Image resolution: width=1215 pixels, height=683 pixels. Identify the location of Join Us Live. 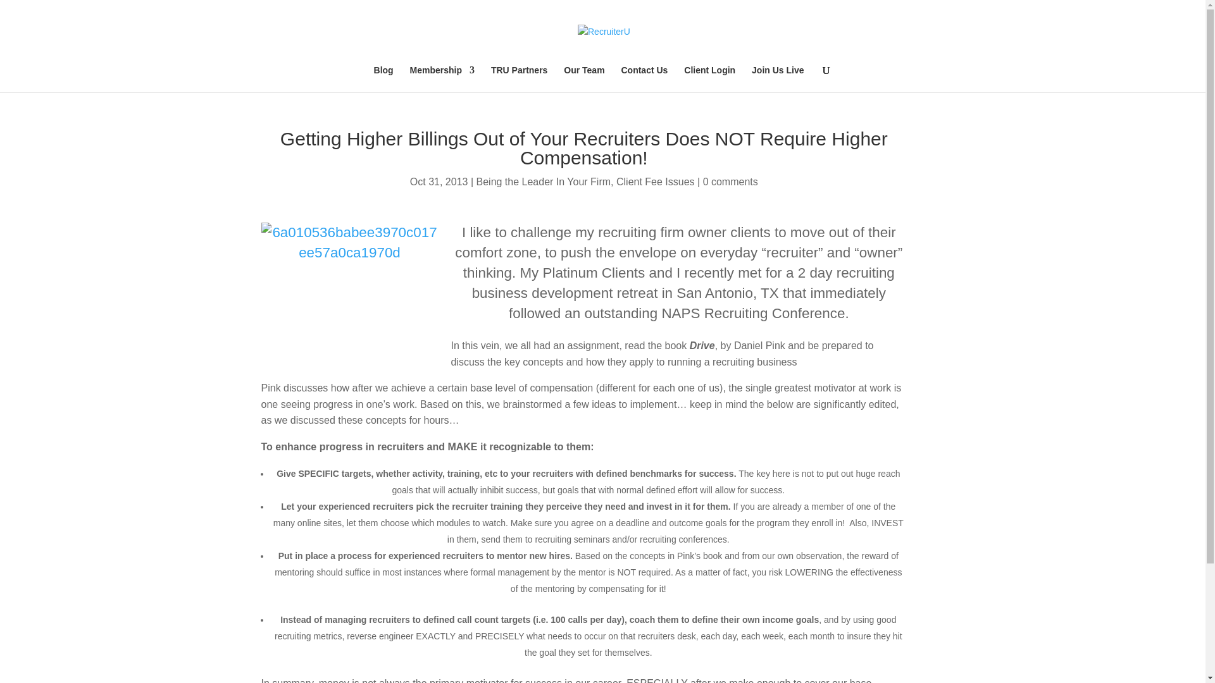
(777, 78).